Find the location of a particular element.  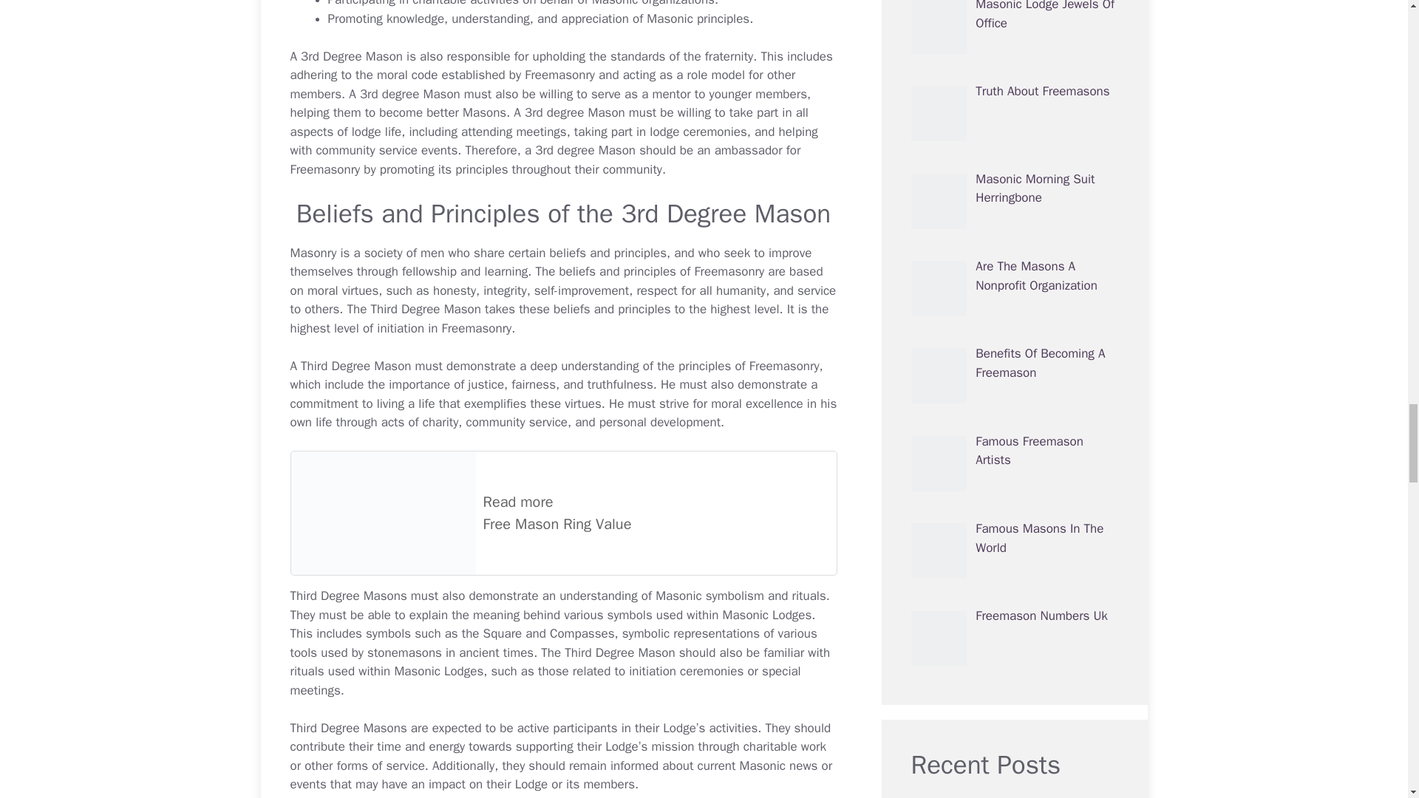

become better Masons is located at coordinates (442, 112).